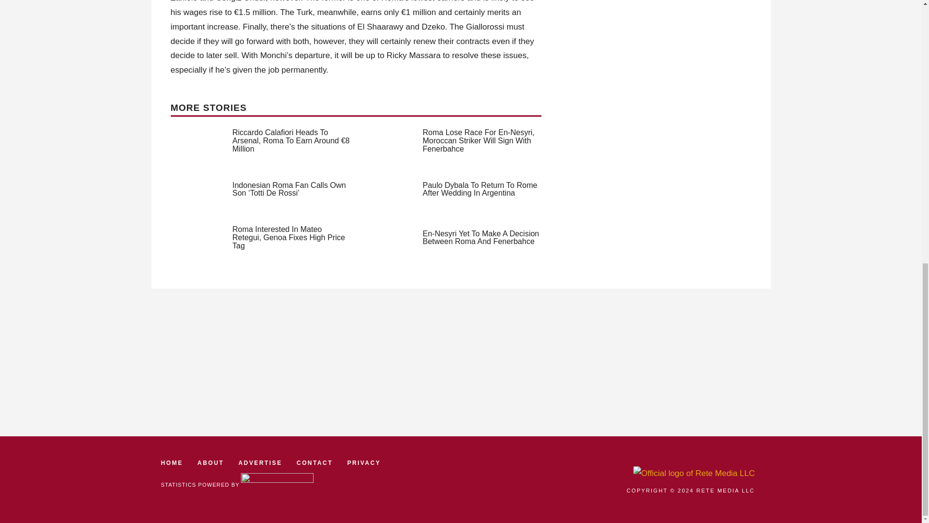  What do you see at coordinates (364, 463) in the screenshot?
I see `PRIVACY` at bounding box center [364, 463].